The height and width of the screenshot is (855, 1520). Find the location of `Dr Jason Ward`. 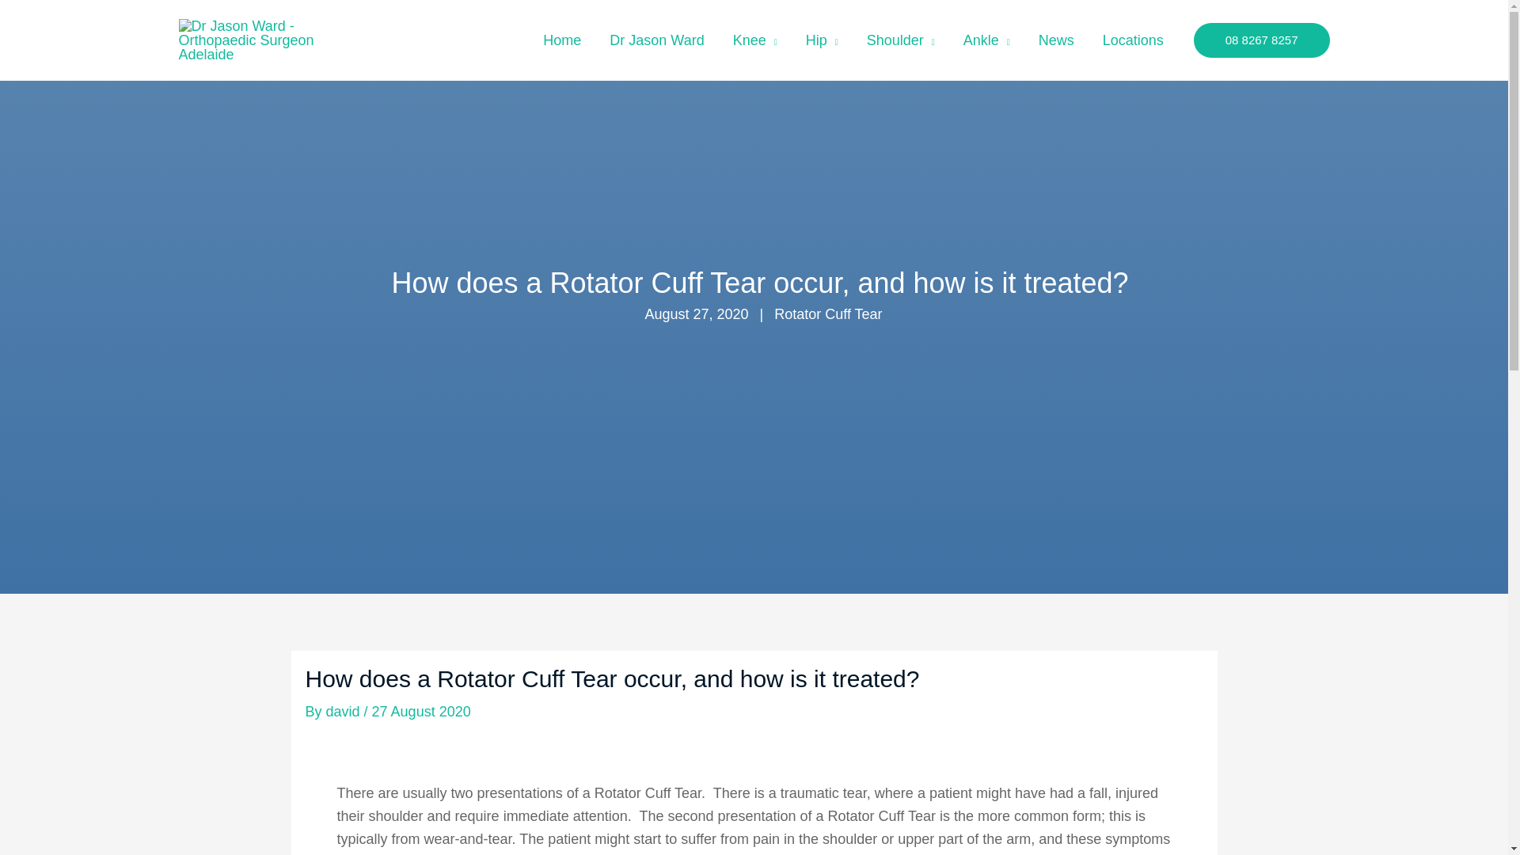

Dr Jason Ward is located at coordinates (656, 40).